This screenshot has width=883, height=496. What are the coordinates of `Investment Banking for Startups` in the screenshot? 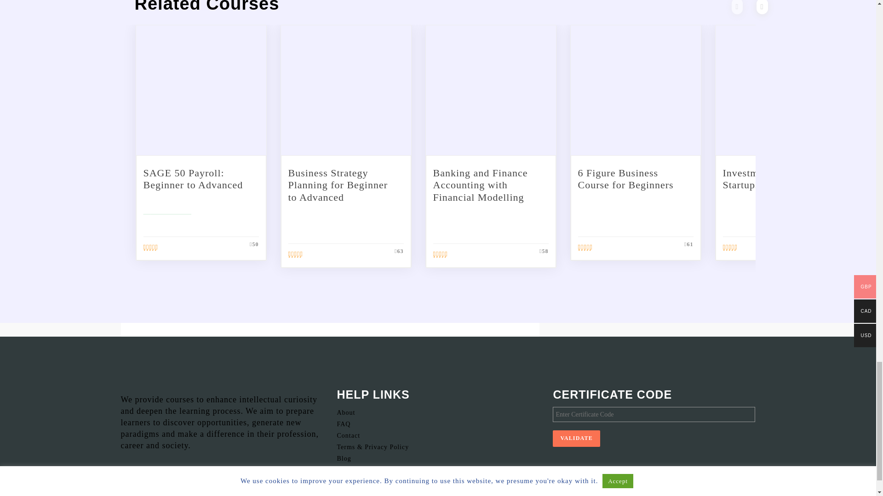 It's located at (776, 178).